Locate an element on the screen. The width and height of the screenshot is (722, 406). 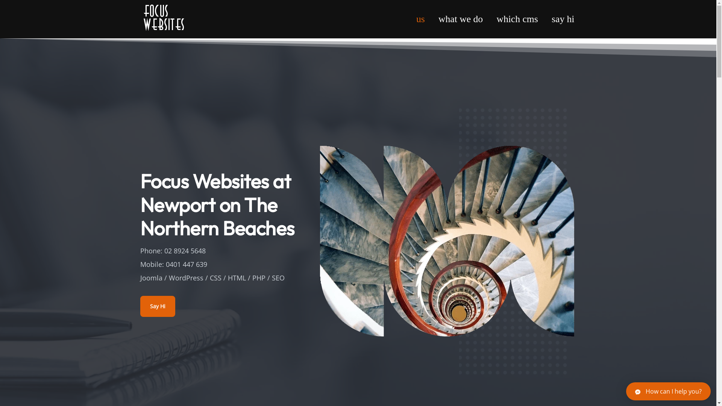
say hi is located at coordinates (560, 19).